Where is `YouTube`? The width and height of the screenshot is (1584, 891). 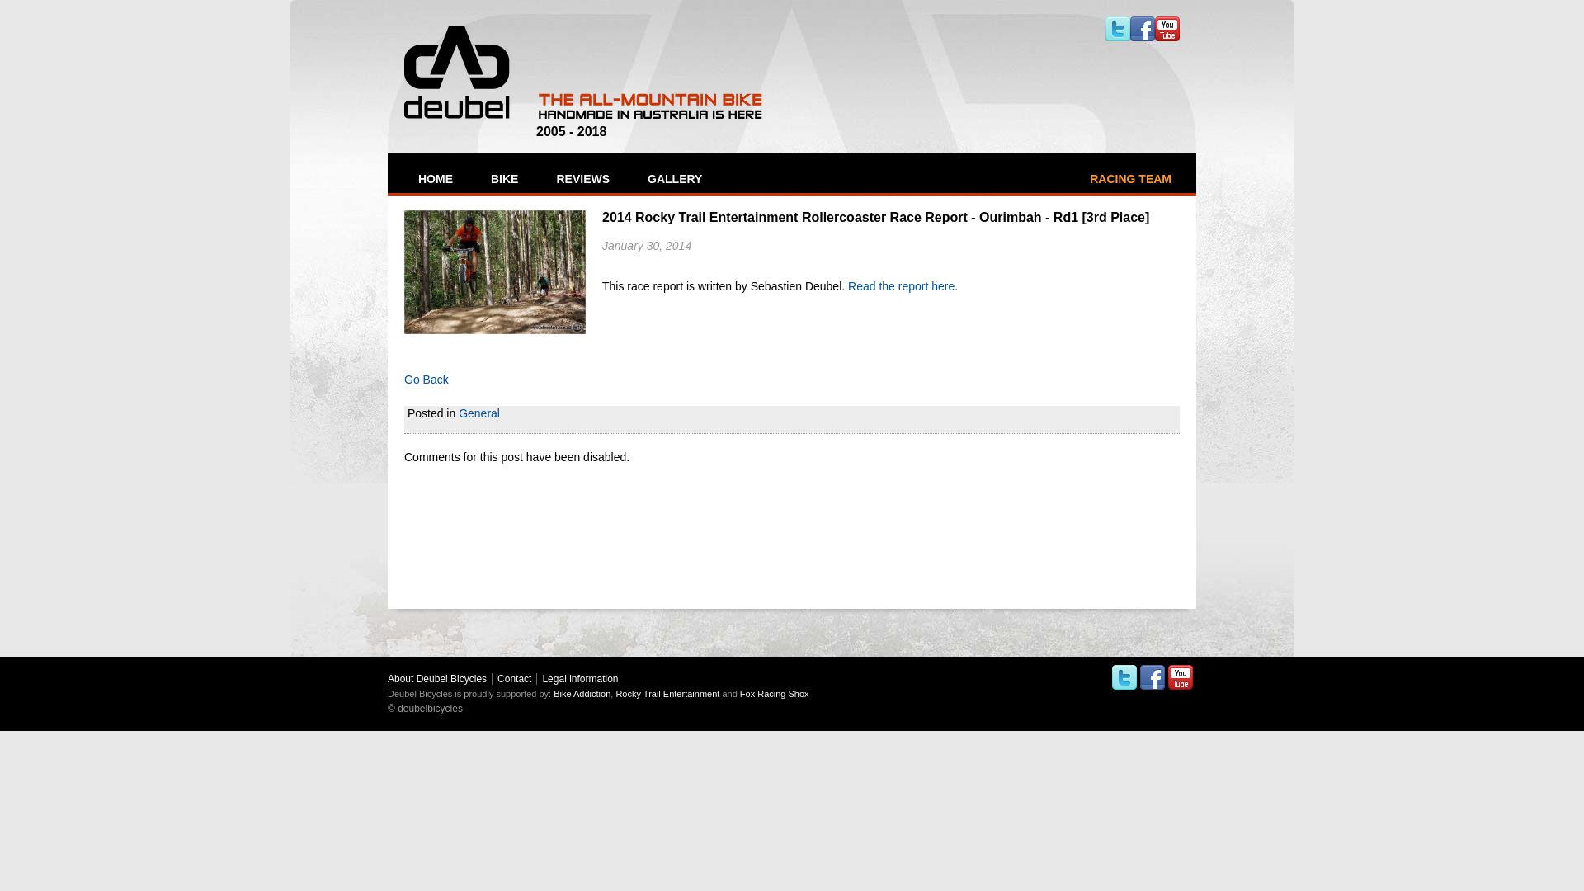
YouTube is located at coordinates (1167, 29).